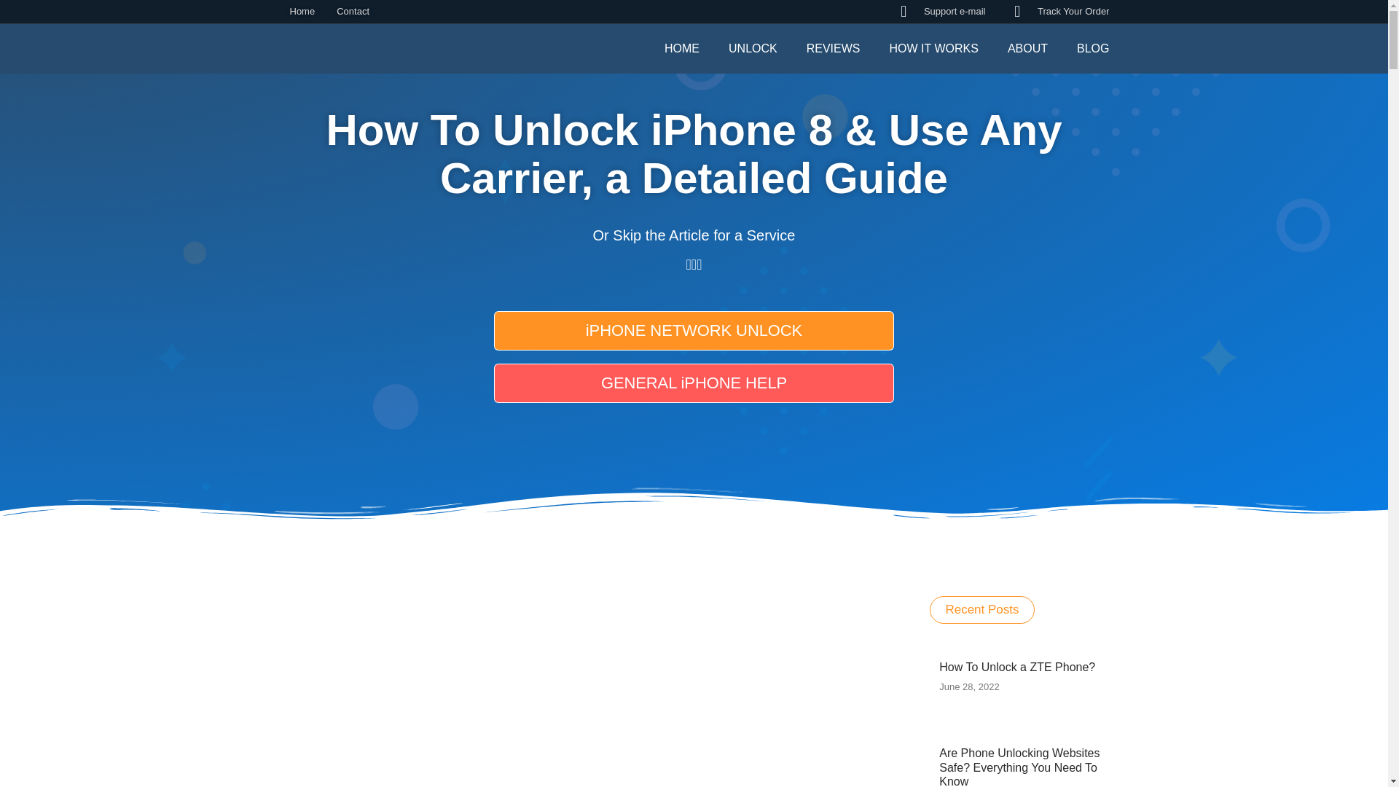 The image size is (1399, 787). I want to click on BLOG, so click(1093, 48).